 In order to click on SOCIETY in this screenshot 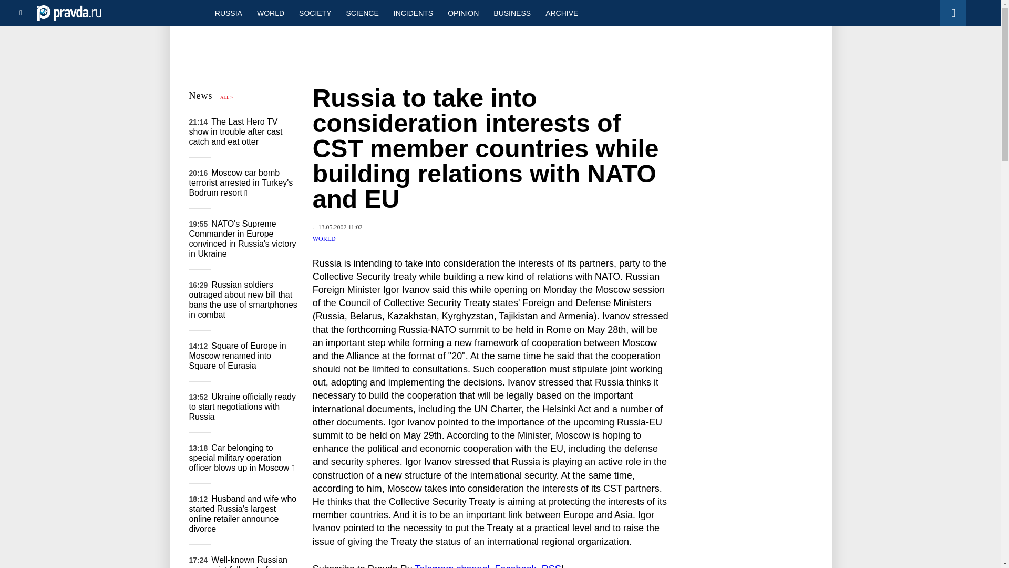, I will do `click(314, 13)`.